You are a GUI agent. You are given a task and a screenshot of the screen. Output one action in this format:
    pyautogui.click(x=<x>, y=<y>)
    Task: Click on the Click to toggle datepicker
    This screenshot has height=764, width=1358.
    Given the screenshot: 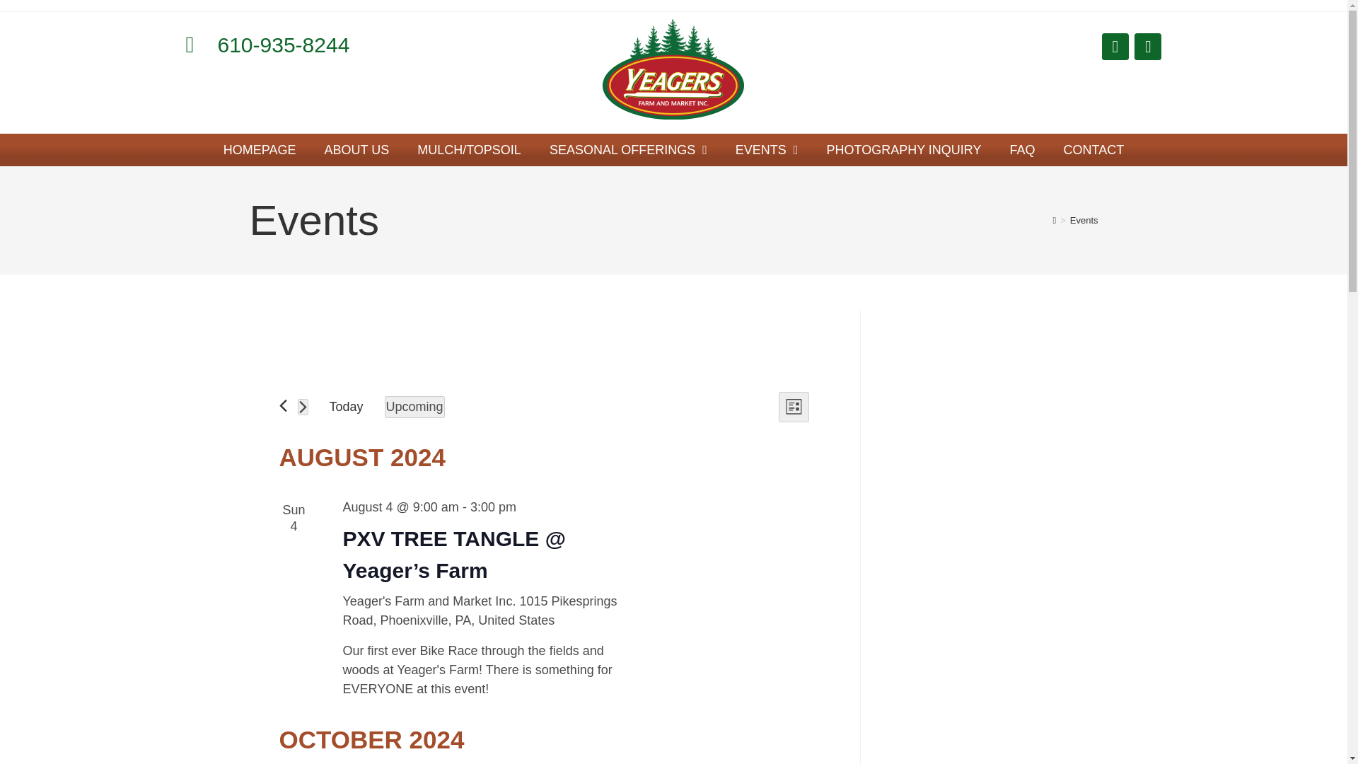 What is the action you would take?
    pyautogui.click(x=414, y=407)
    